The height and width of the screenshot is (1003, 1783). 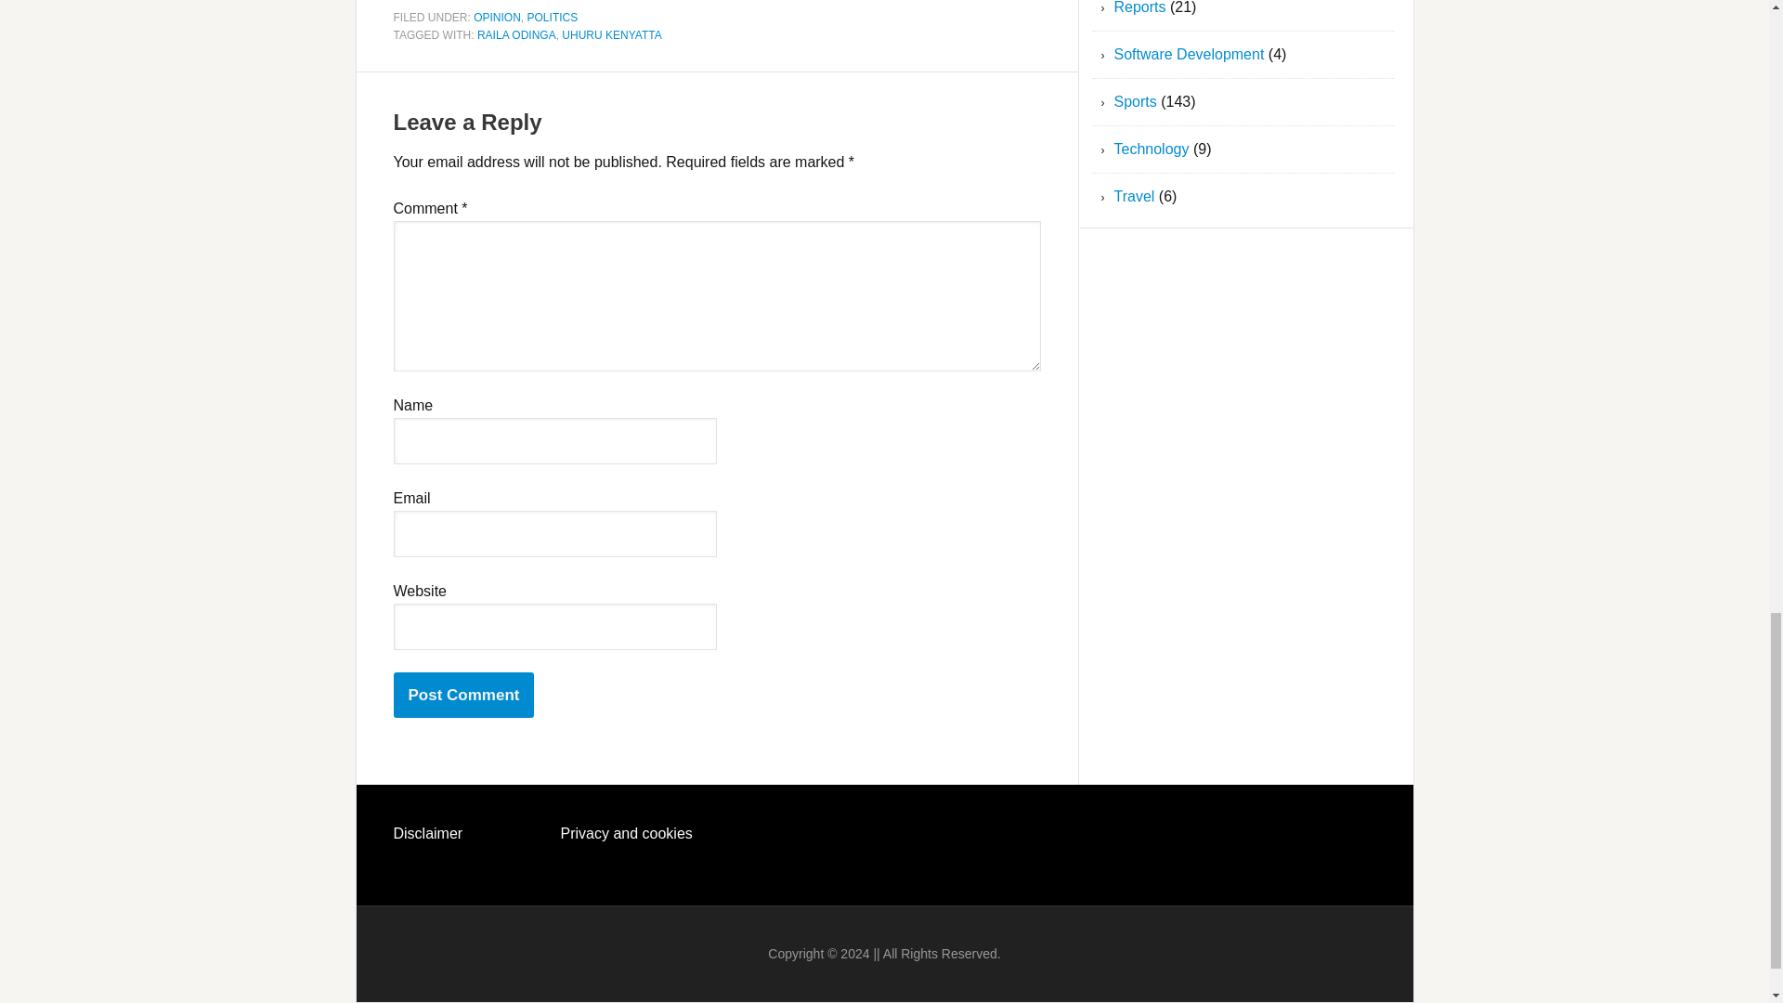 I want to click on Post Comment, so click(x=464, y=695).